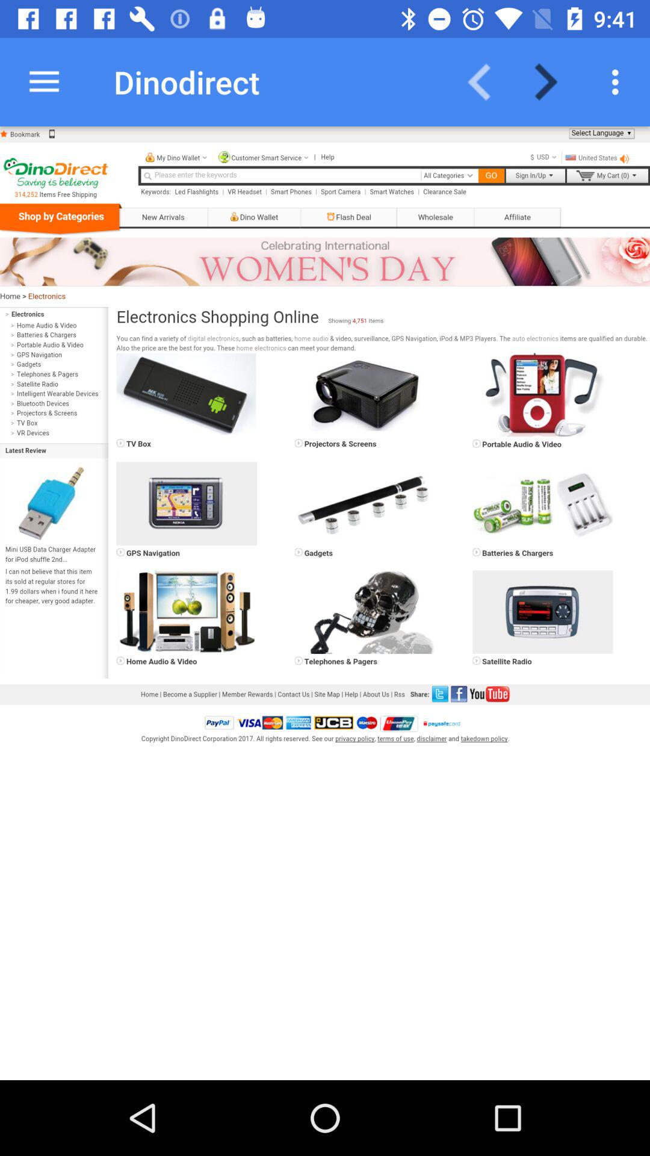 The image size is (650, 1156). Describe the element at coordinates (487, 82) in the screenshot. I see `backword` at that location.